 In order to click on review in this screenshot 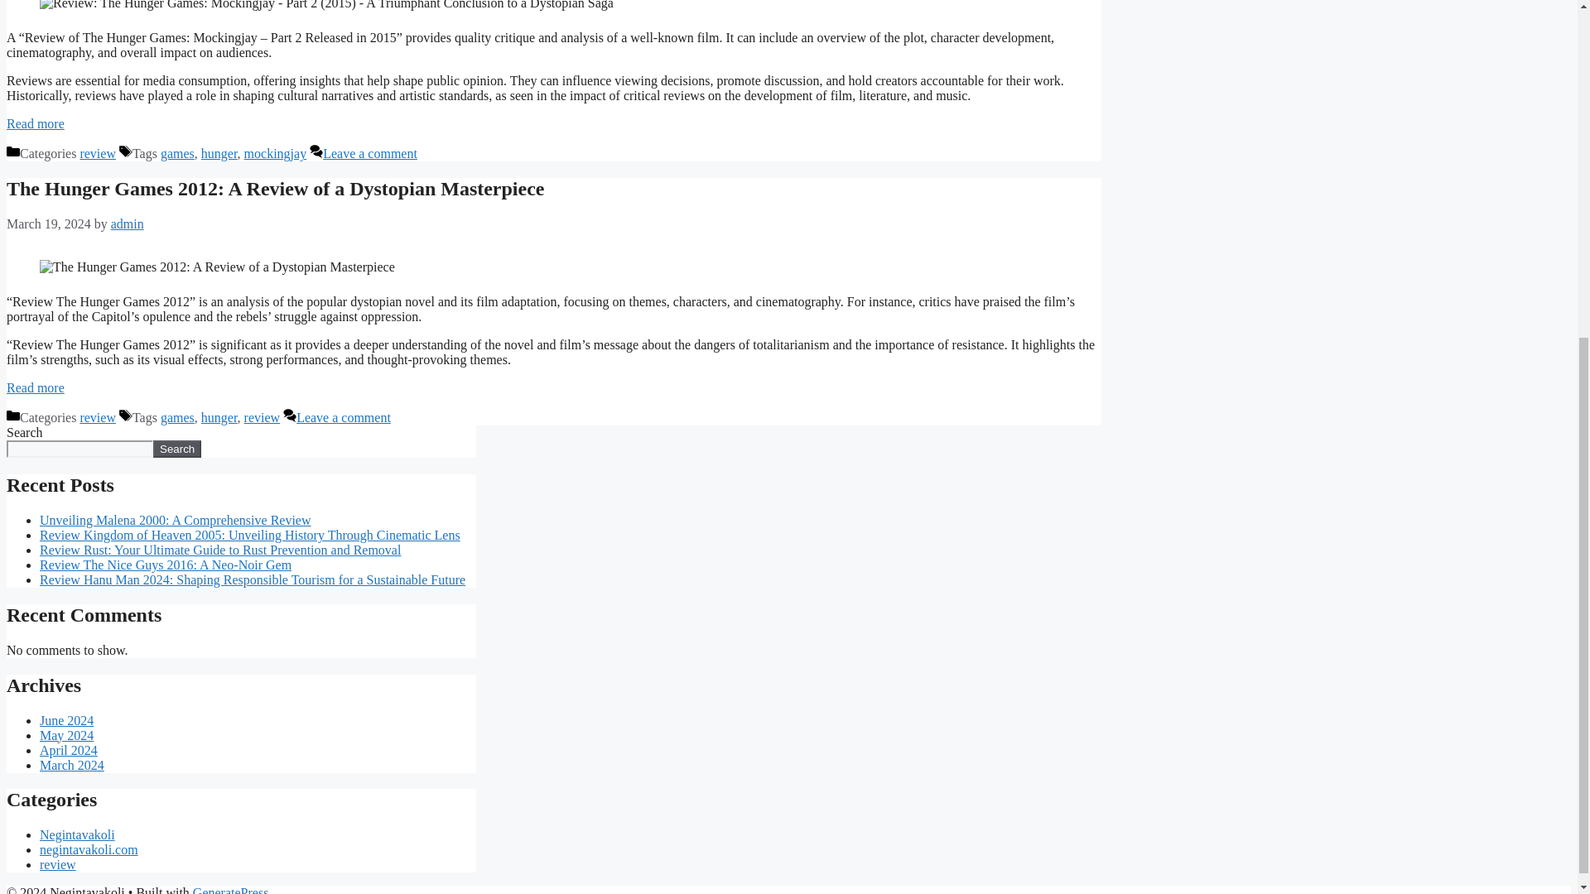, I will do `click(98, 417)`.